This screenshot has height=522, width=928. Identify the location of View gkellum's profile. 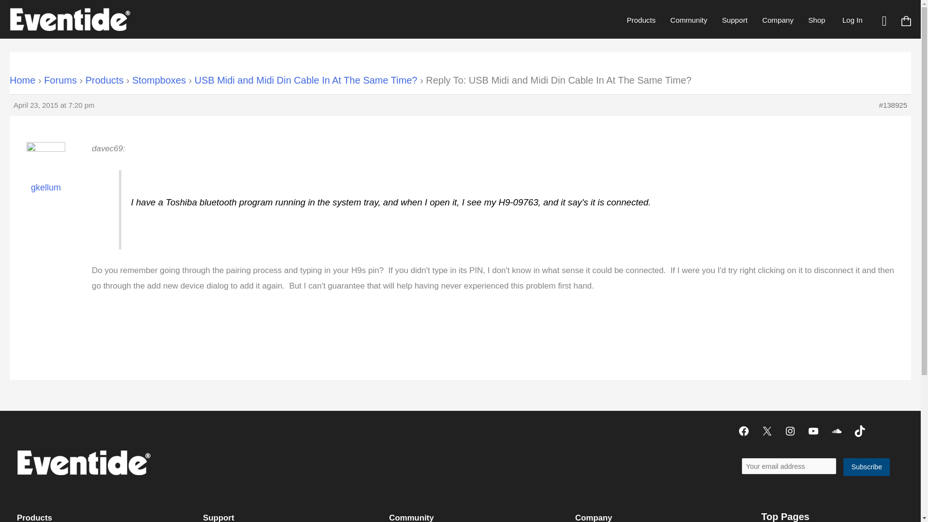
(45, 174).